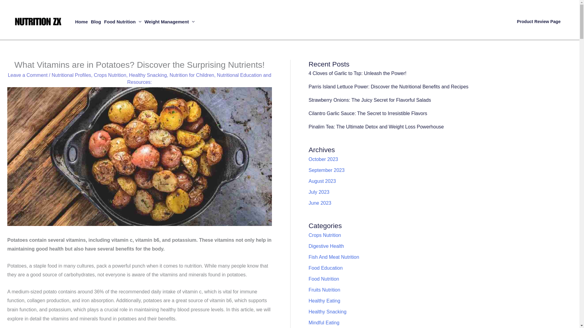 This screenshot has width=584, height=328. I want to click on Food Nutrition, so click(123, 21).